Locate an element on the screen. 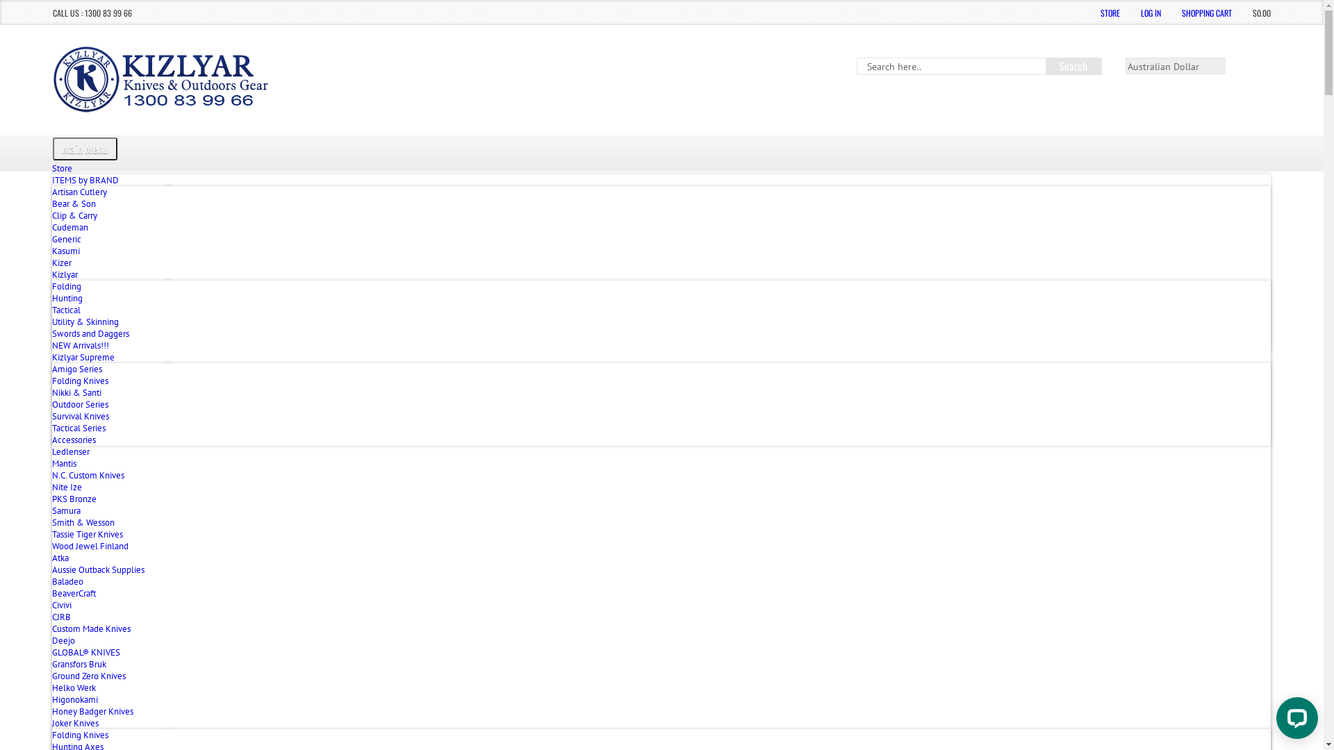 The height and width of the screenshot is (750, 1334). Kasumi is located at coordinates (661, 251).